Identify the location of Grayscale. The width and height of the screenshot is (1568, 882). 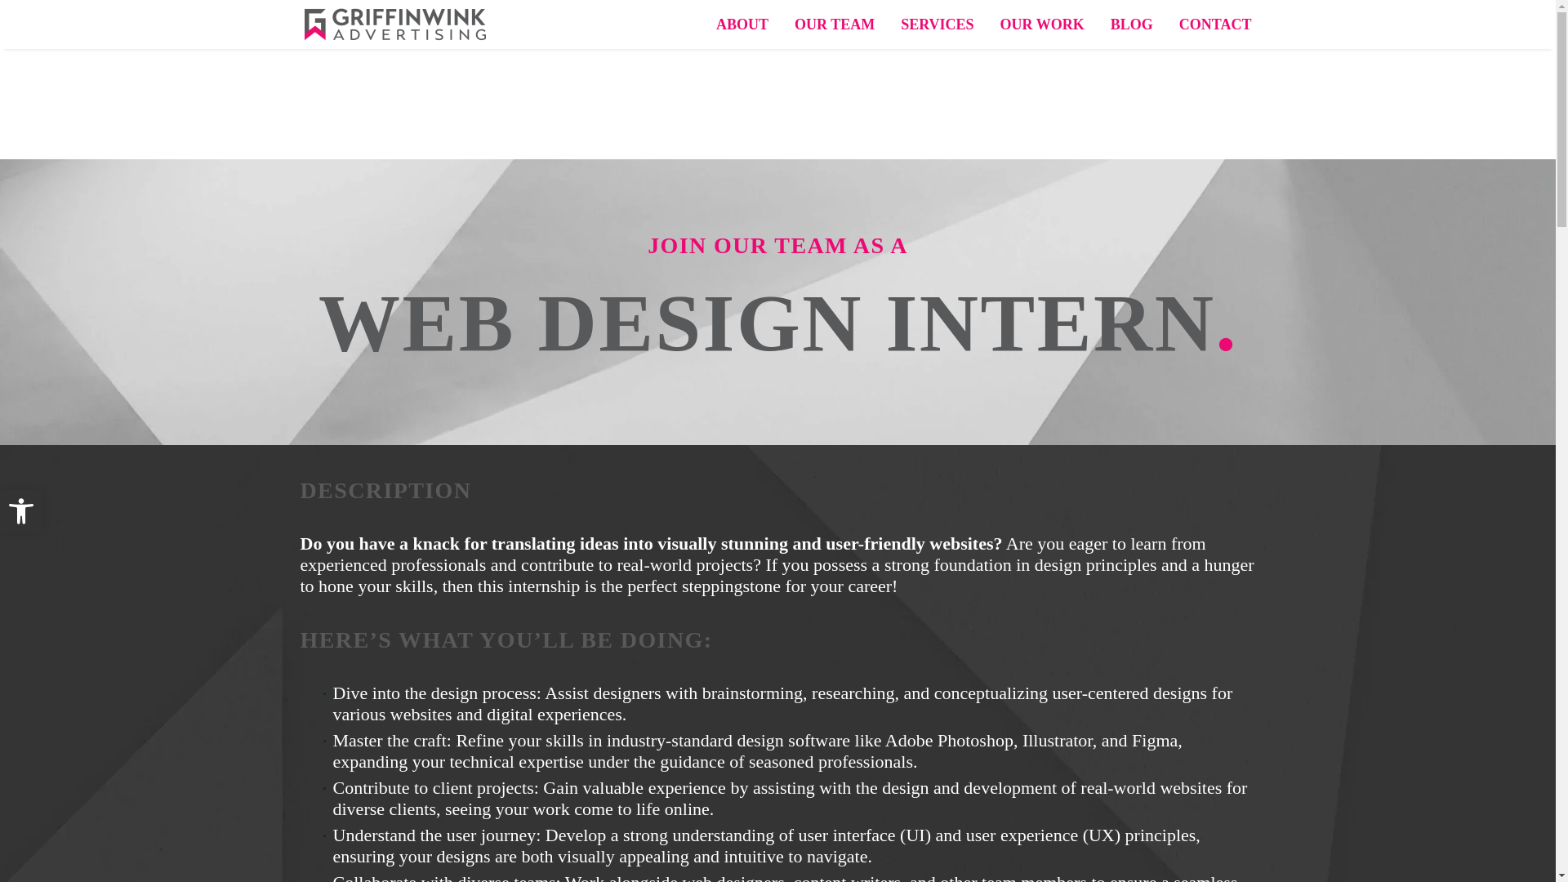
(21, 511).